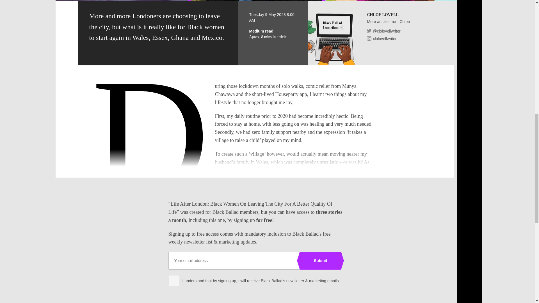 This screenshot has height=303, width=539. Describe the element at coordinates (320, 261) in the screenshot. I see `Submit` at that location.